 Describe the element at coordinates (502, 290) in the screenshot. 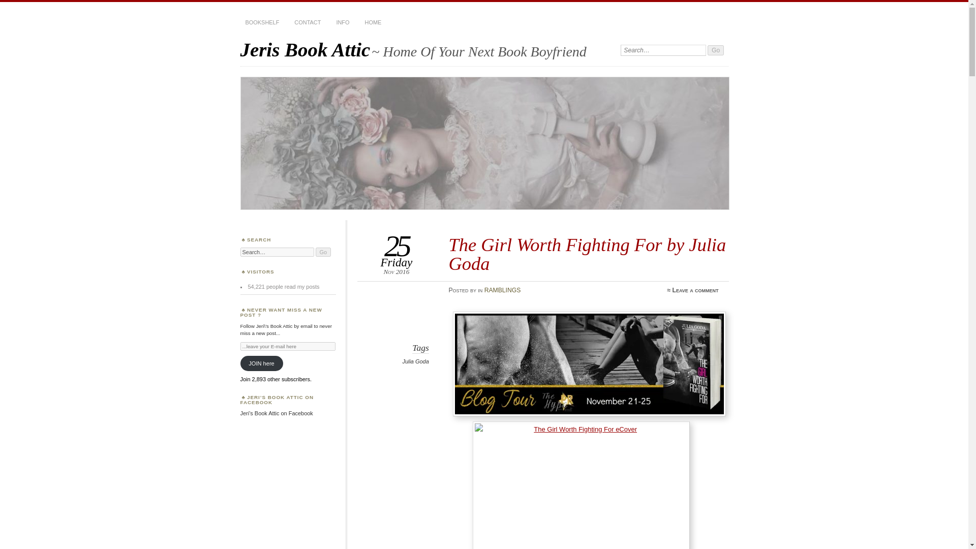

I see `RAMBLINGS` at that location.